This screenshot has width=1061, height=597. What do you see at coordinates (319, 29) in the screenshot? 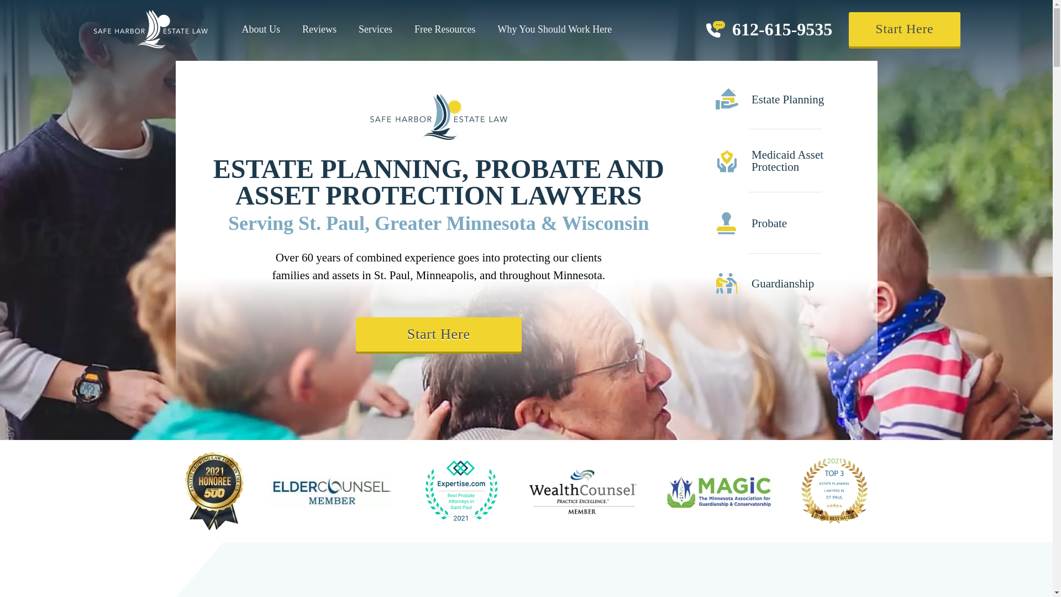
I see `Reviews` at bounding box center [319, 29].